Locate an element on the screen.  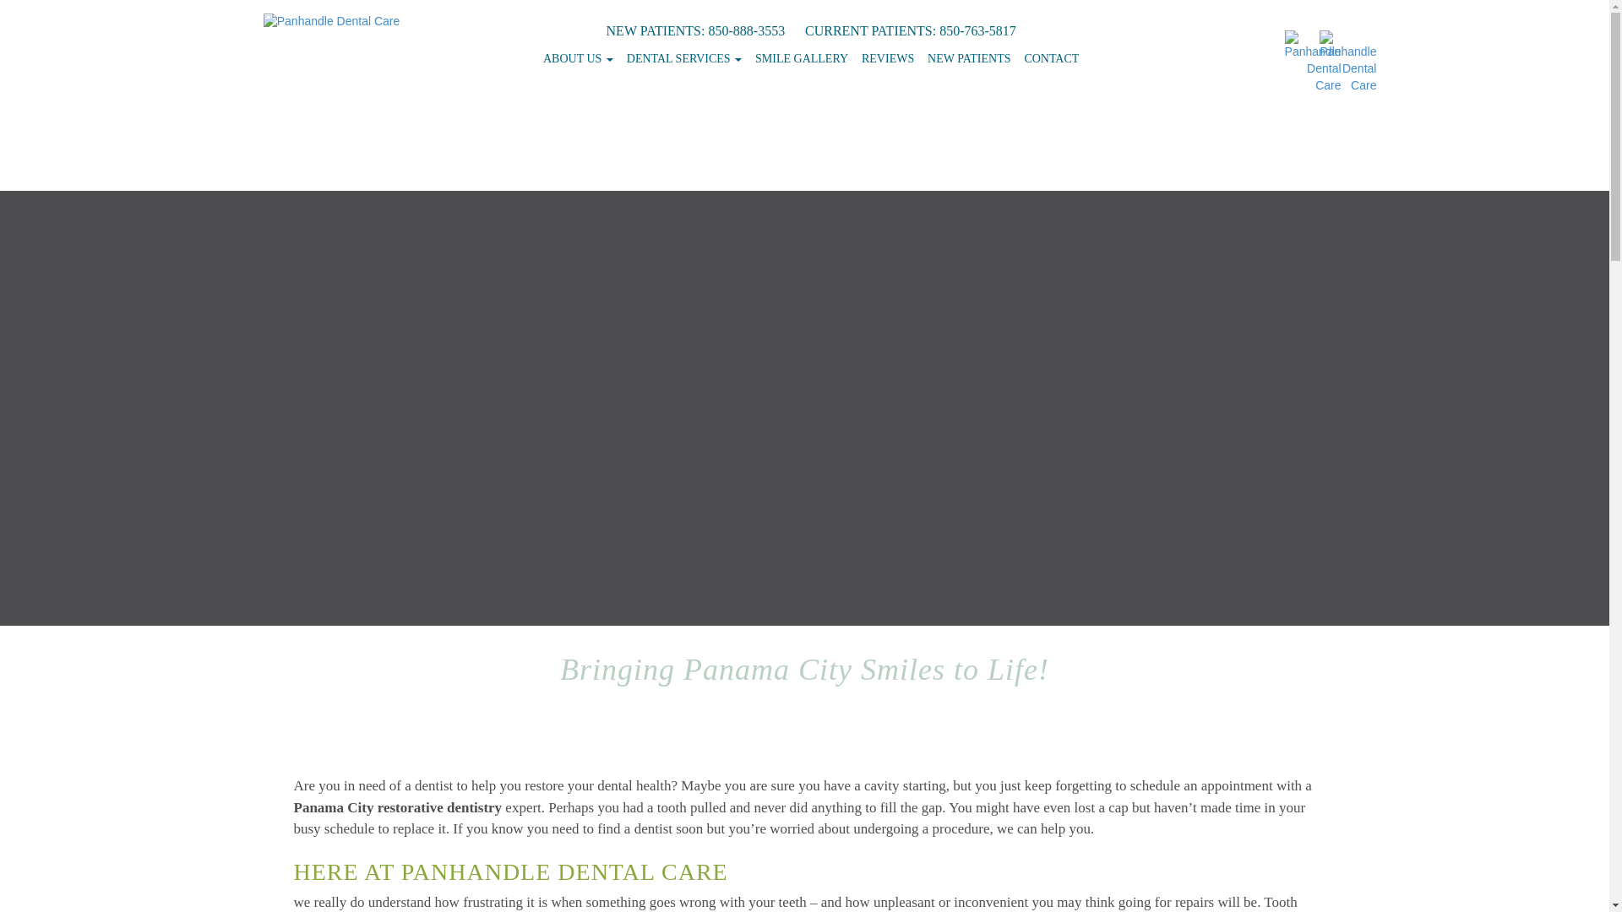
850-763-5817 is located at coordinates (977, 30).